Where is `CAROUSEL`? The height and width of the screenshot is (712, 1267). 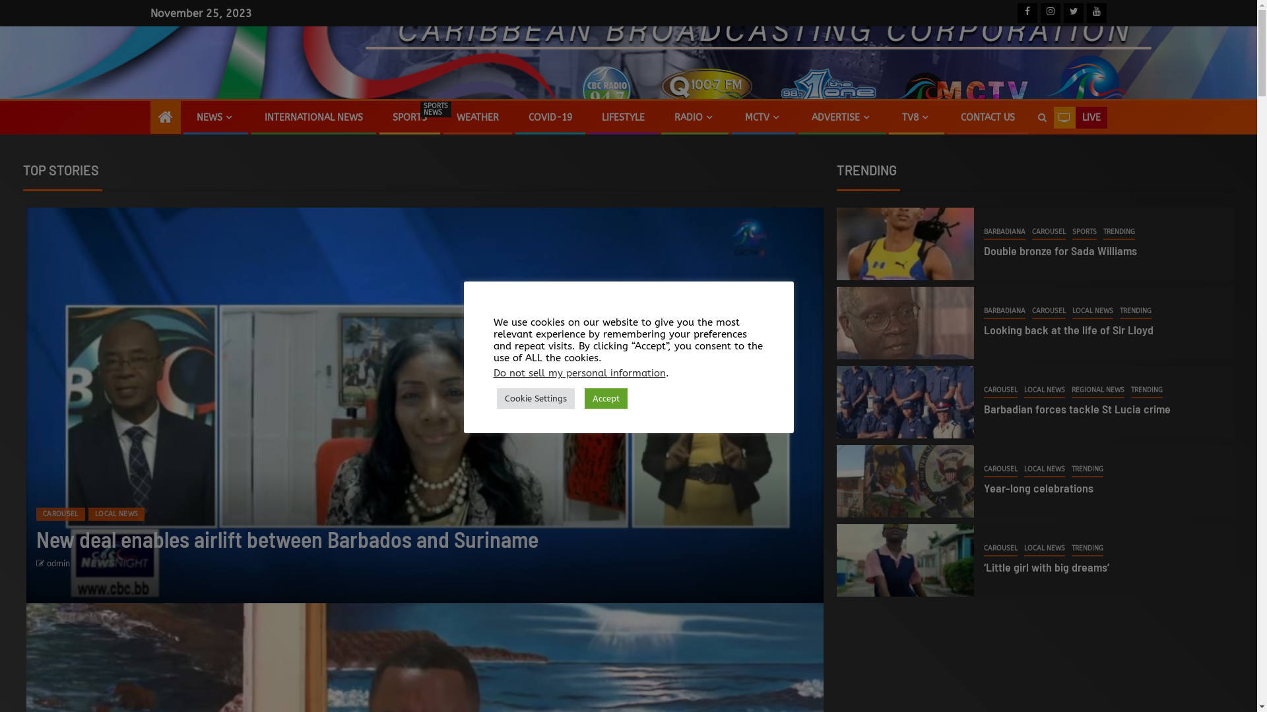 CAROUSEL is located at coordinates (61, 514).